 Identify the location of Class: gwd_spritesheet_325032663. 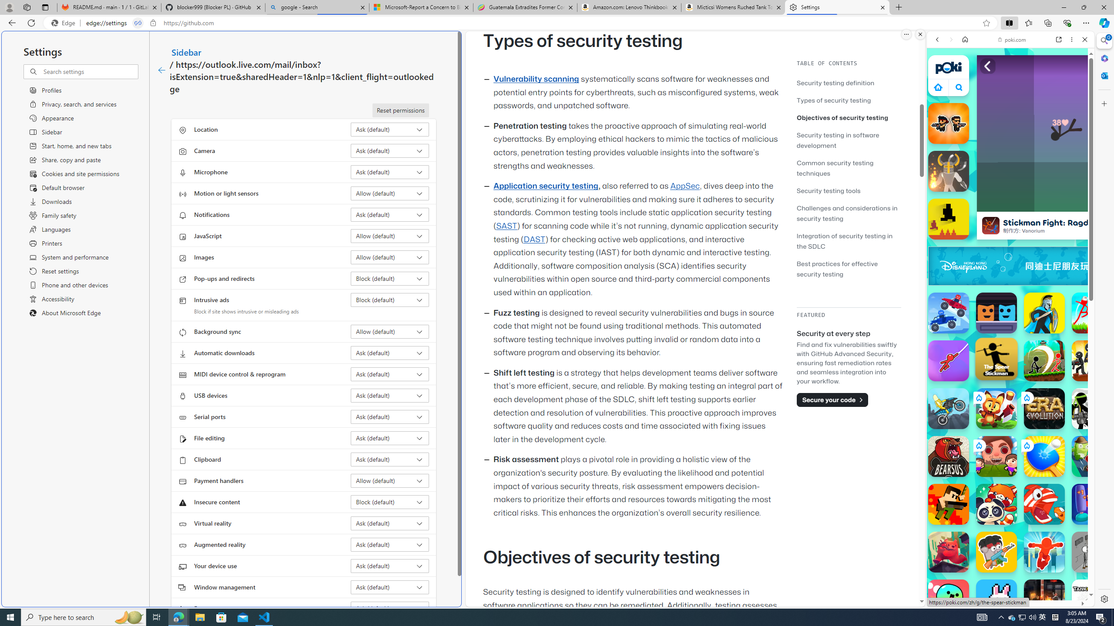
(1087, 266).